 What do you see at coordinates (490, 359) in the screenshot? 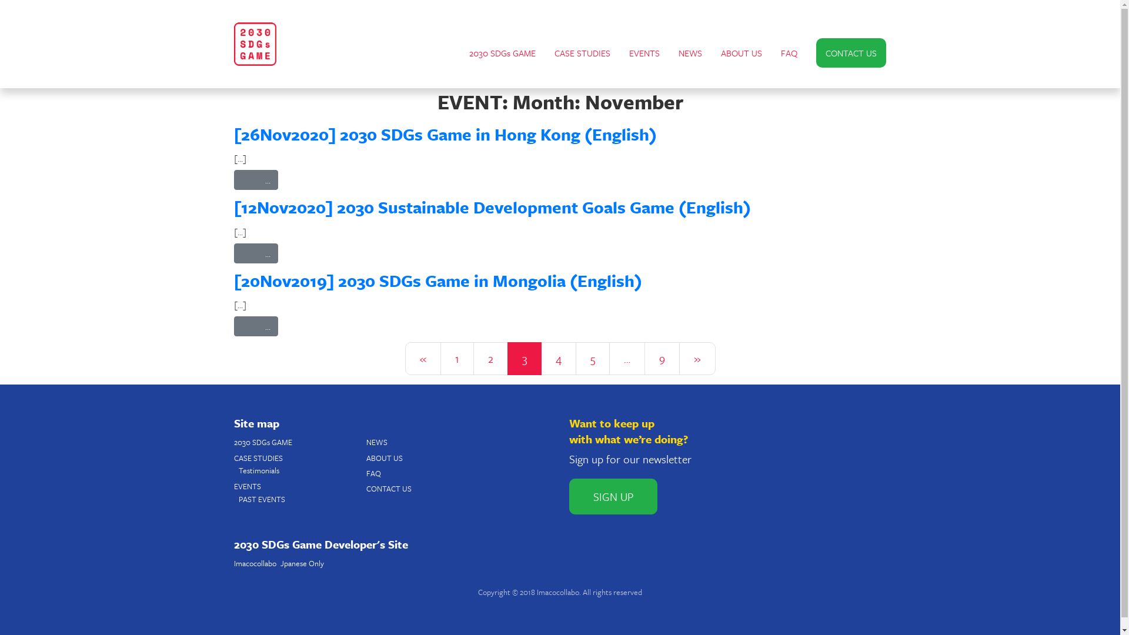
I see `2` at bounding box center [490, 359].